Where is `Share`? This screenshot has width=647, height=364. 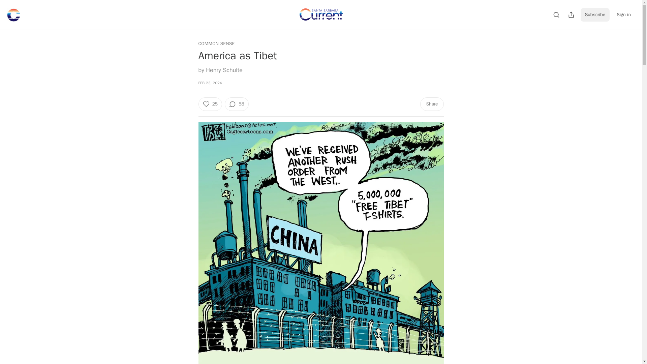
Share is located at coordinates (431, 104).